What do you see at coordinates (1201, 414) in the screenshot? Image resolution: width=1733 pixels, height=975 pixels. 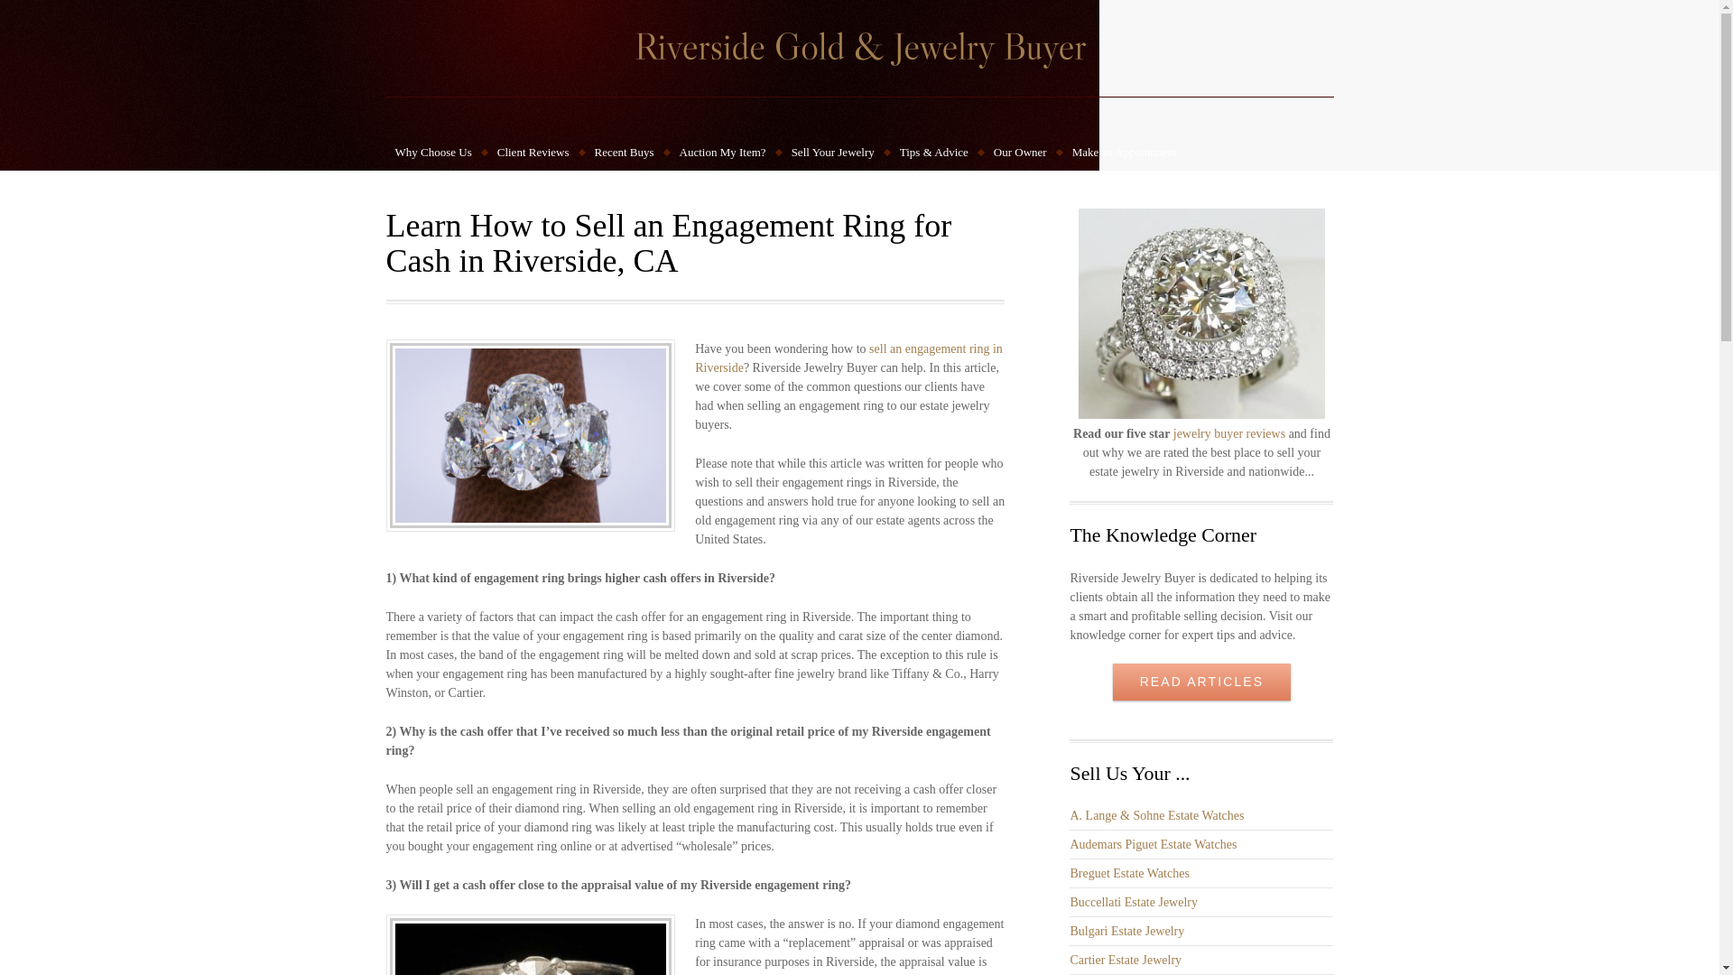 I see `Riverside Jewelry Buyers Reviews` at bounding box center [1201, 414].